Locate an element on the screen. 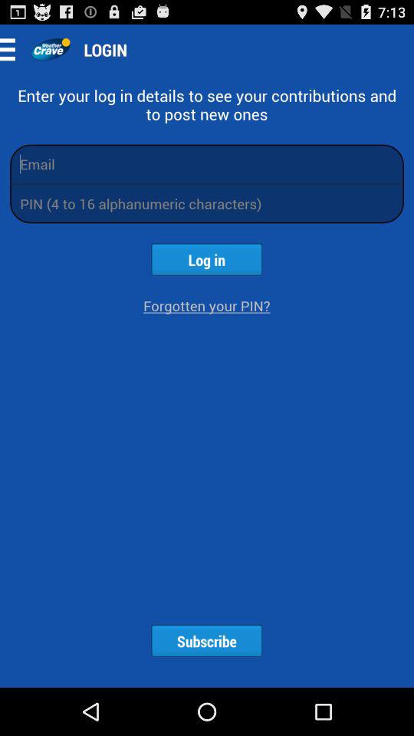 This screenshot has width=414, height=736. scroll to forgotten your pin? app is located at coordinates (207, 305).